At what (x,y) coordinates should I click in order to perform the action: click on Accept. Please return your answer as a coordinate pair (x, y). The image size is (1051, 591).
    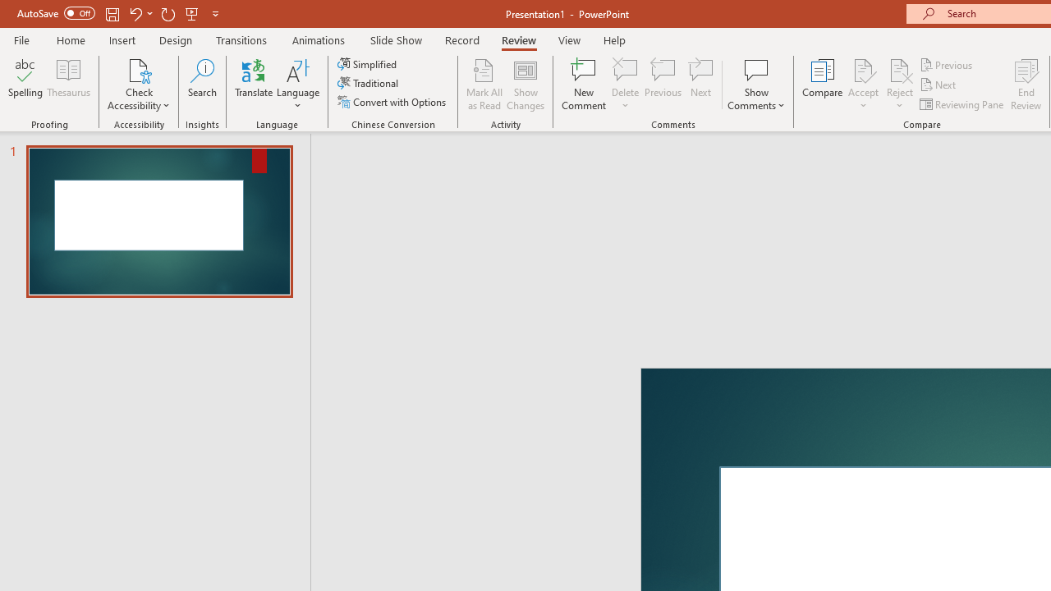
    Looking at the image, I should click on (863, 84).